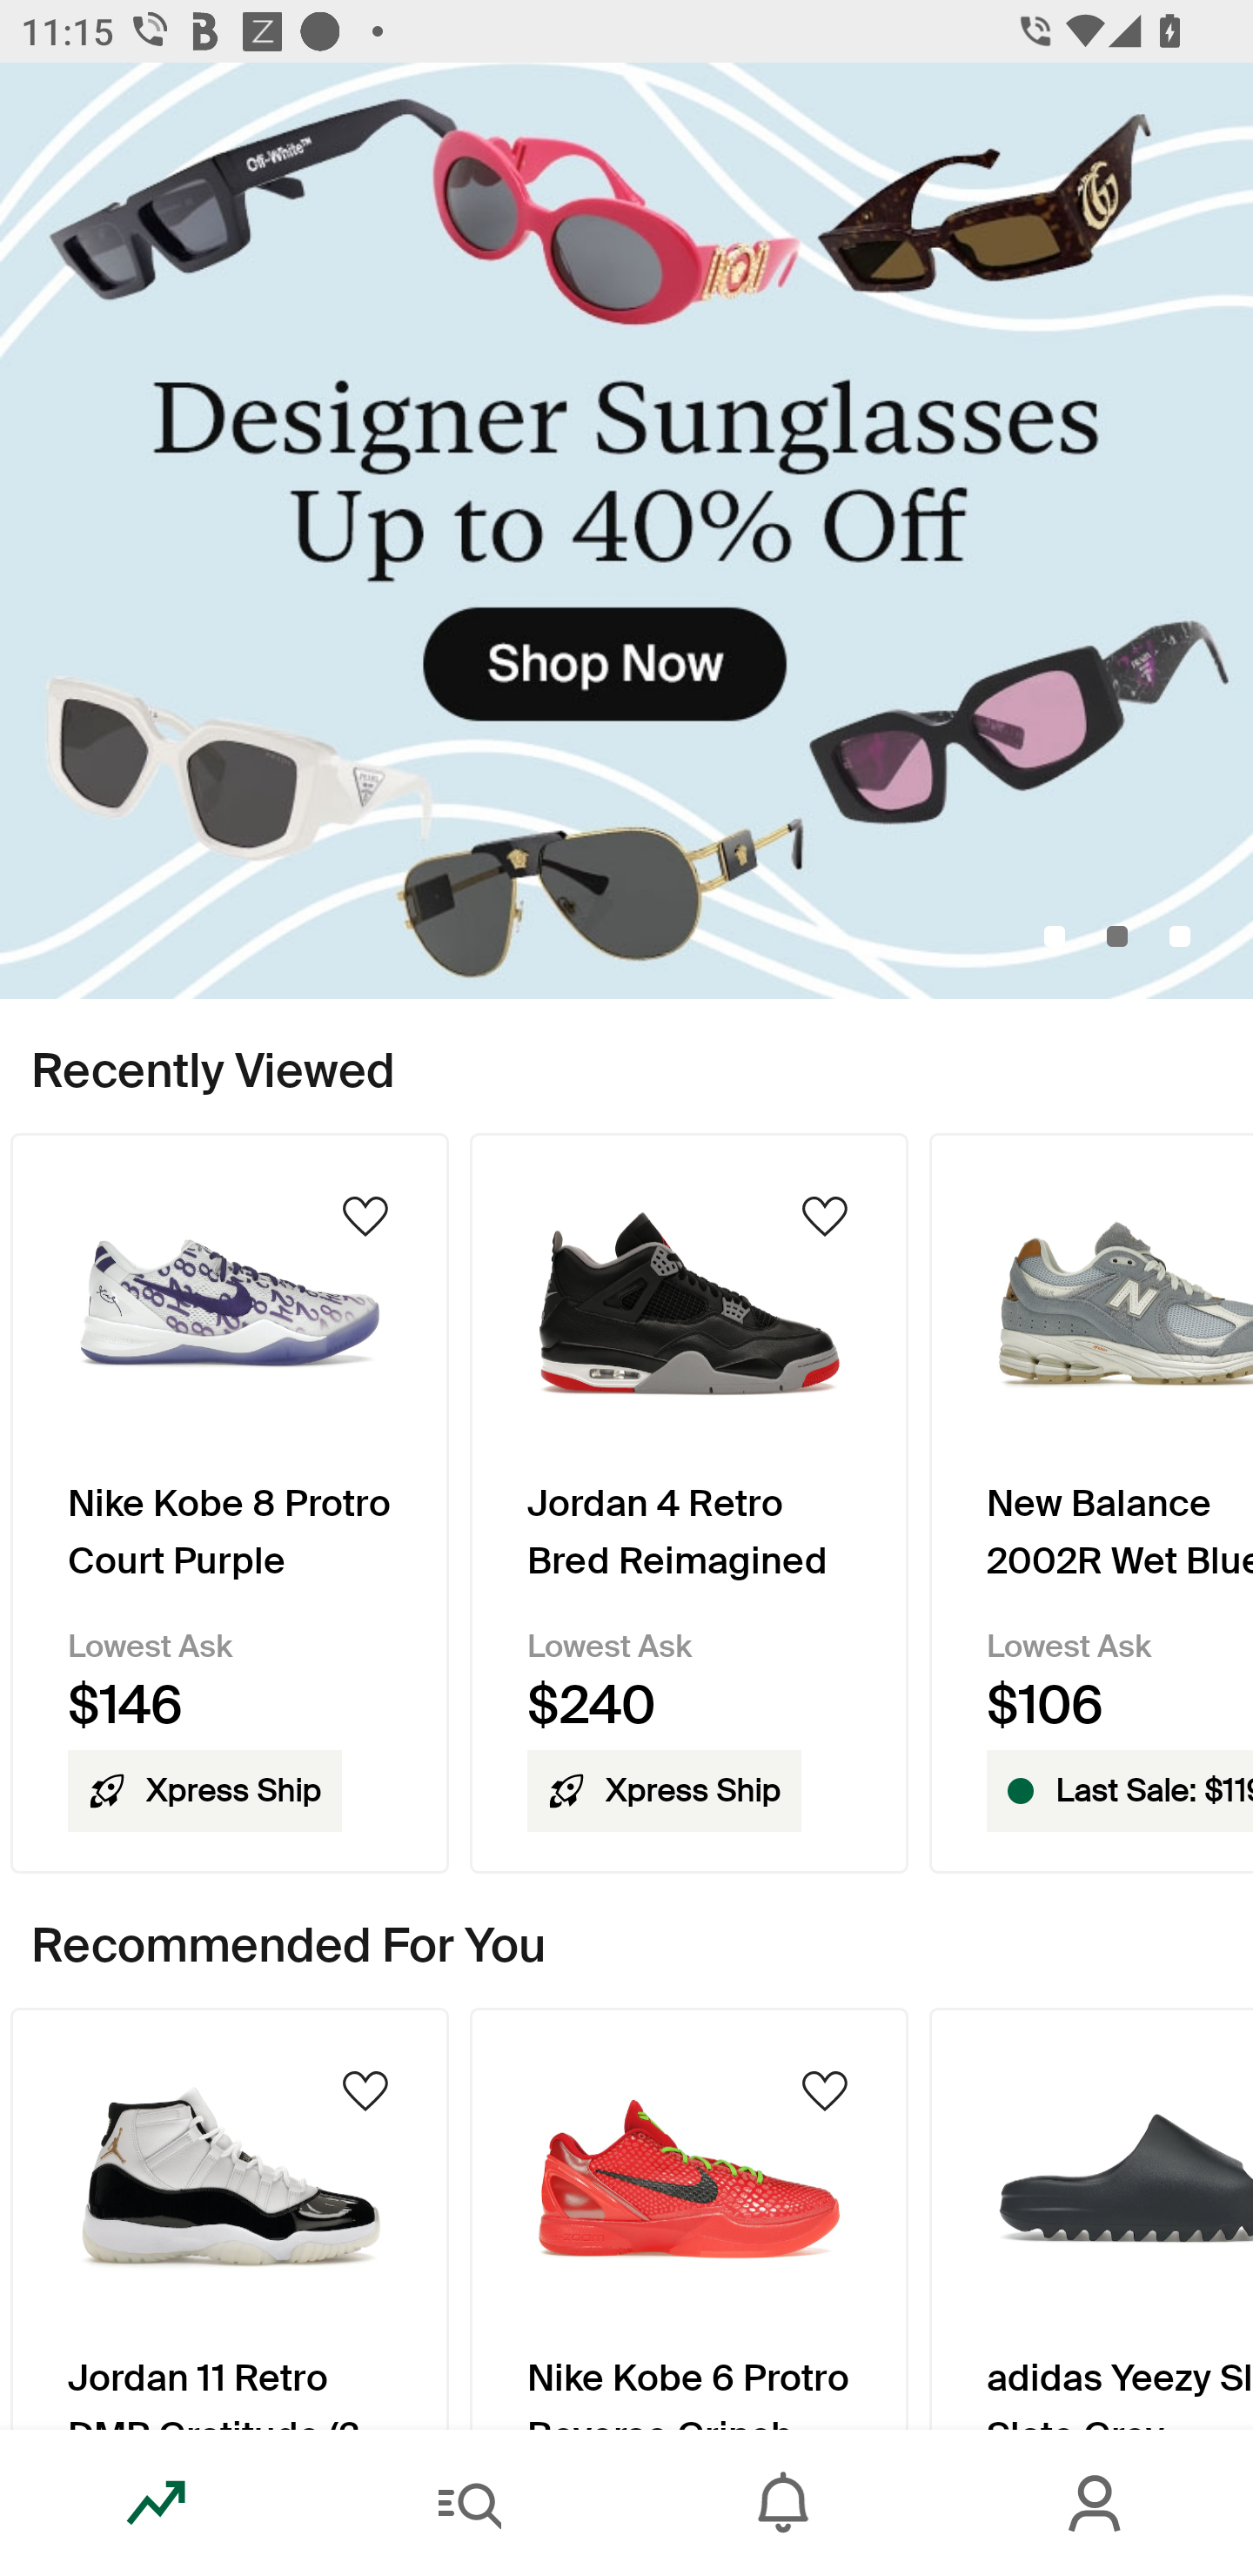 This screenshot has width=1253, height=2576. Describe the element at coordinates (783, 2503) in the screenshot. I see `Inbox` at that location.